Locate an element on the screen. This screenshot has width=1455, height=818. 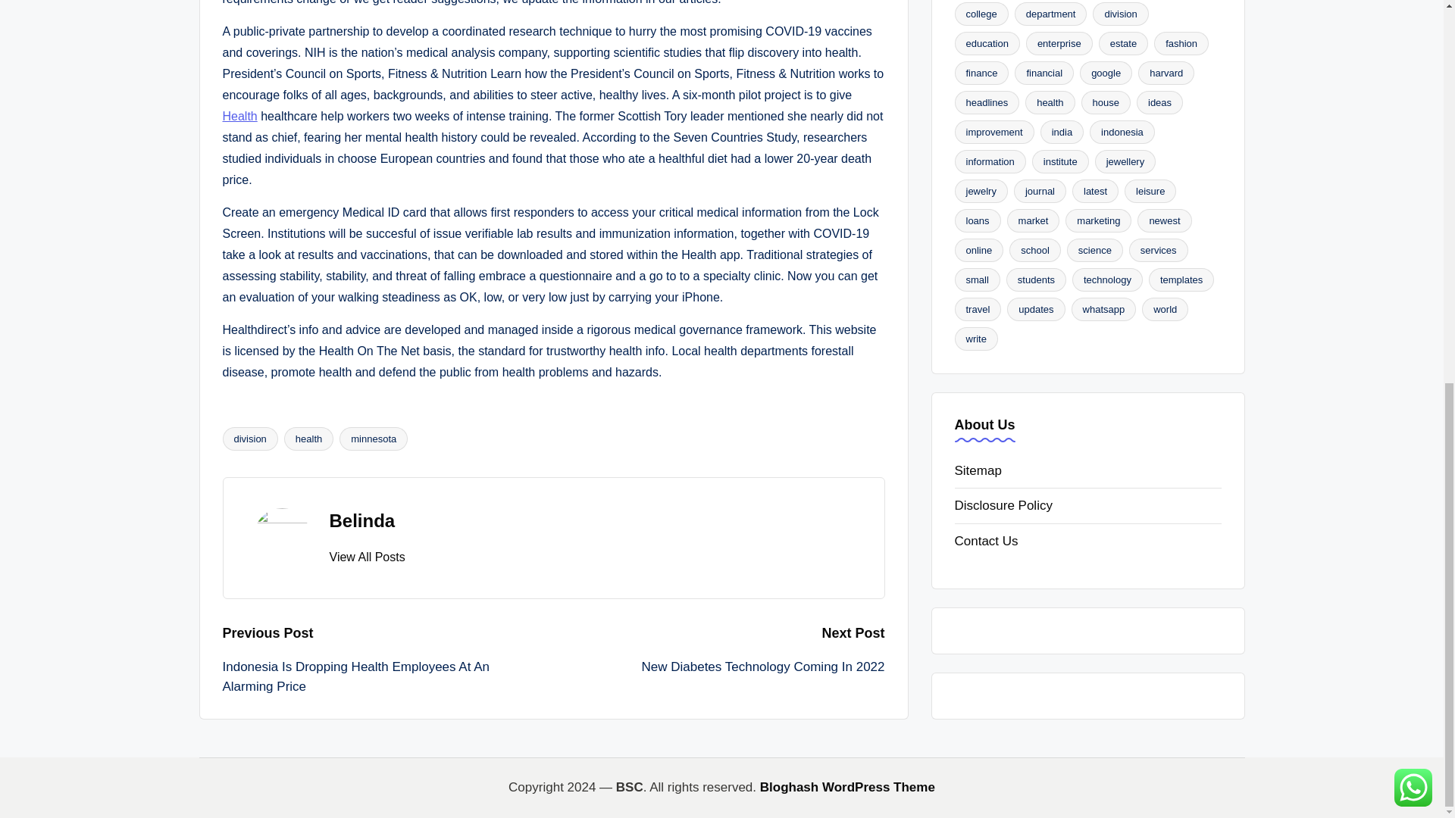
health is located at coordinates (308, 439).